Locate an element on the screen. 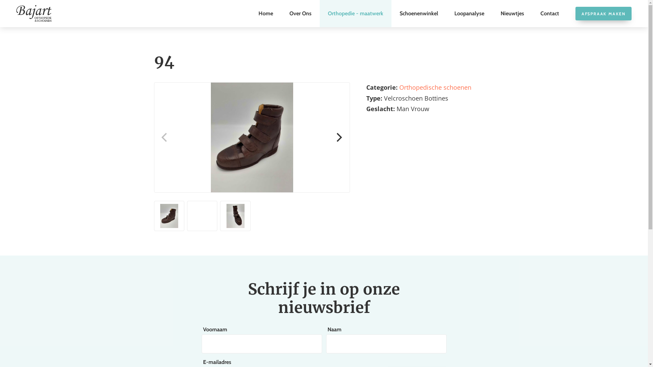  Contact is located at coordinates (550, 14).